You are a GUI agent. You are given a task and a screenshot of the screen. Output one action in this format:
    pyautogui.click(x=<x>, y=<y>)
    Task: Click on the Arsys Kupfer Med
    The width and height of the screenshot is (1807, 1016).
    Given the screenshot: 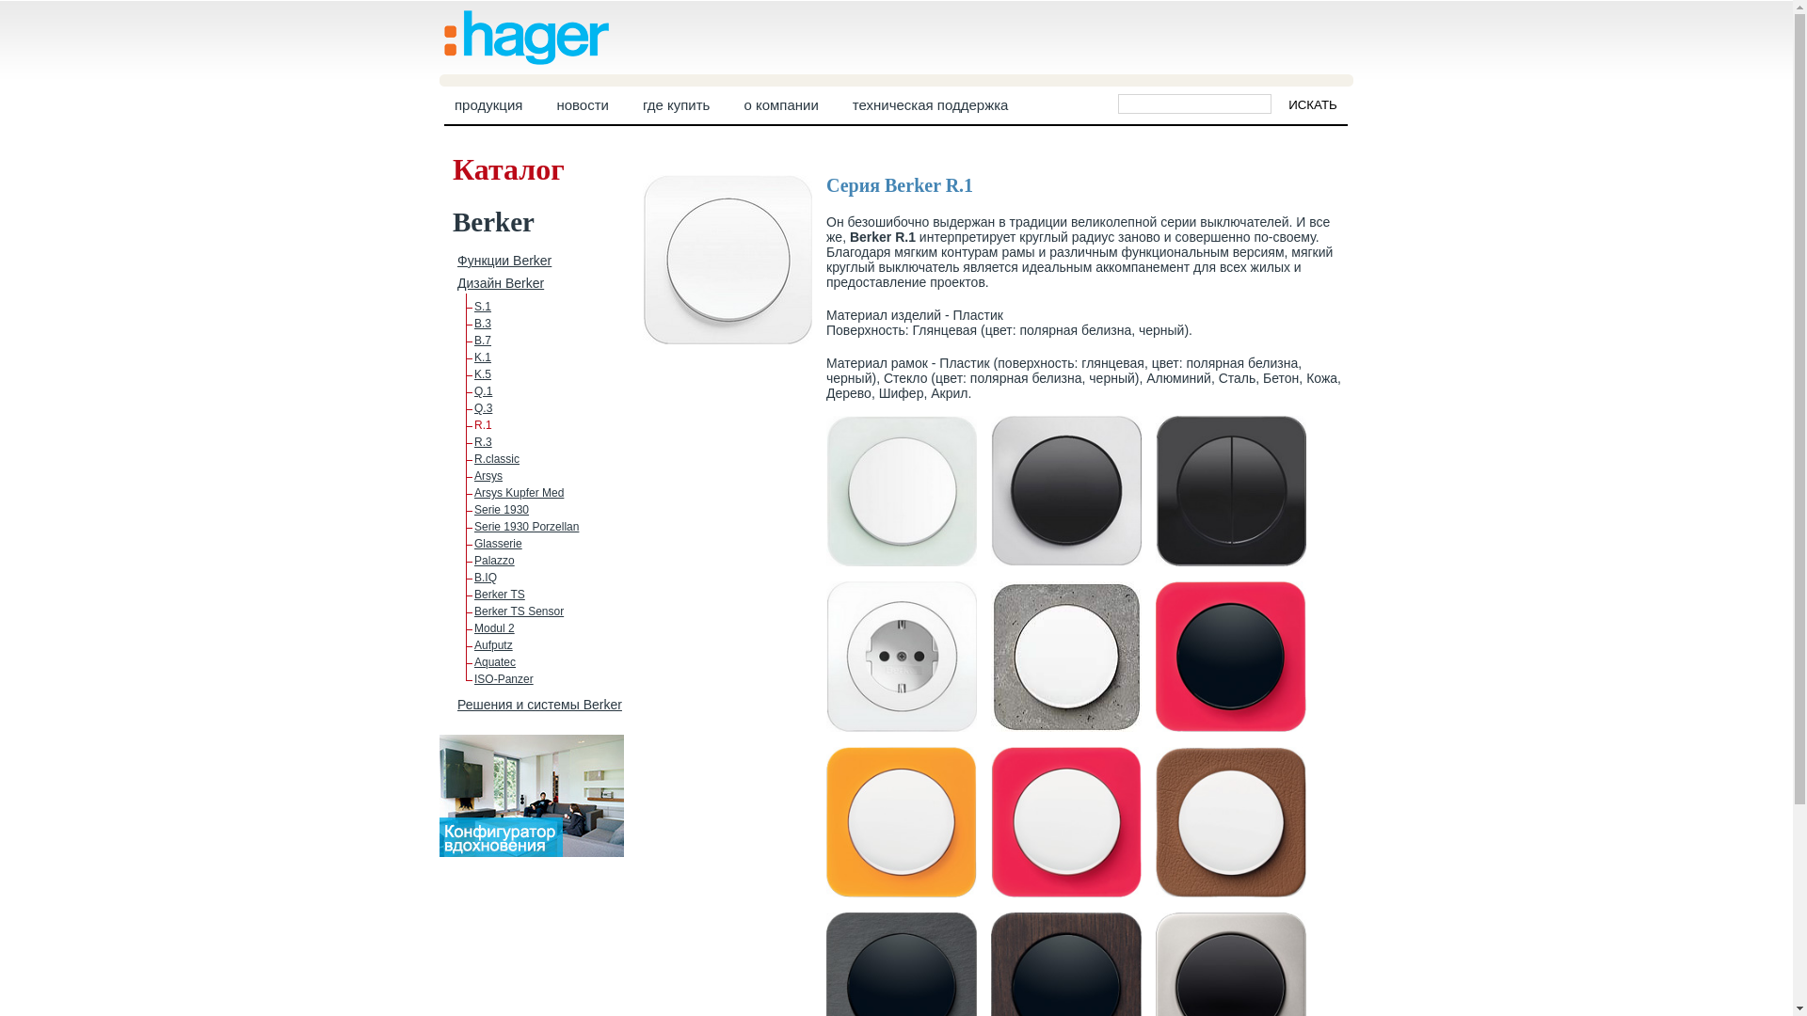 What is the action you would take?
    pyautogui.click(x=520, y=493)
    